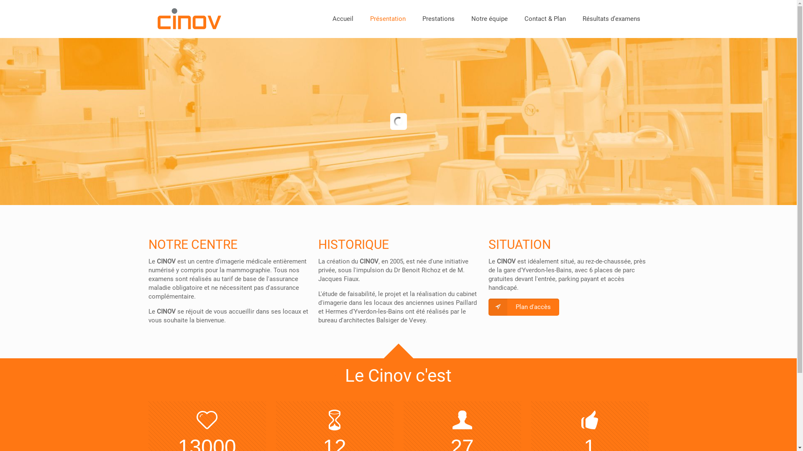  I want to click on Contact & Plan, so click(545, 19).